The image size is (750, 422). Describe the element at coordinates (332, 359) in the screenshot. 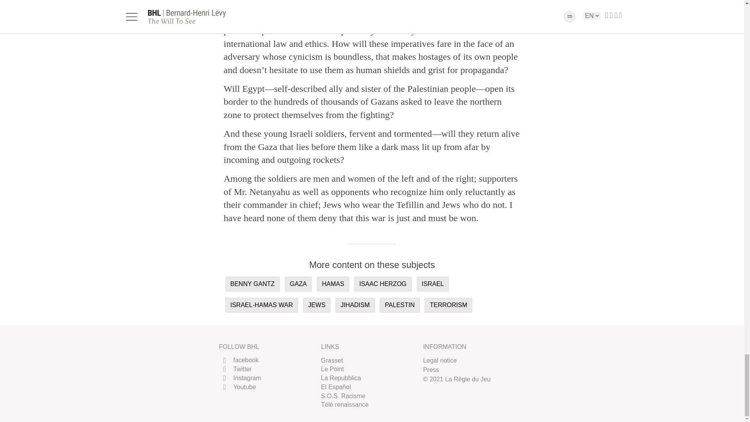

I see `Grasset` at that location.